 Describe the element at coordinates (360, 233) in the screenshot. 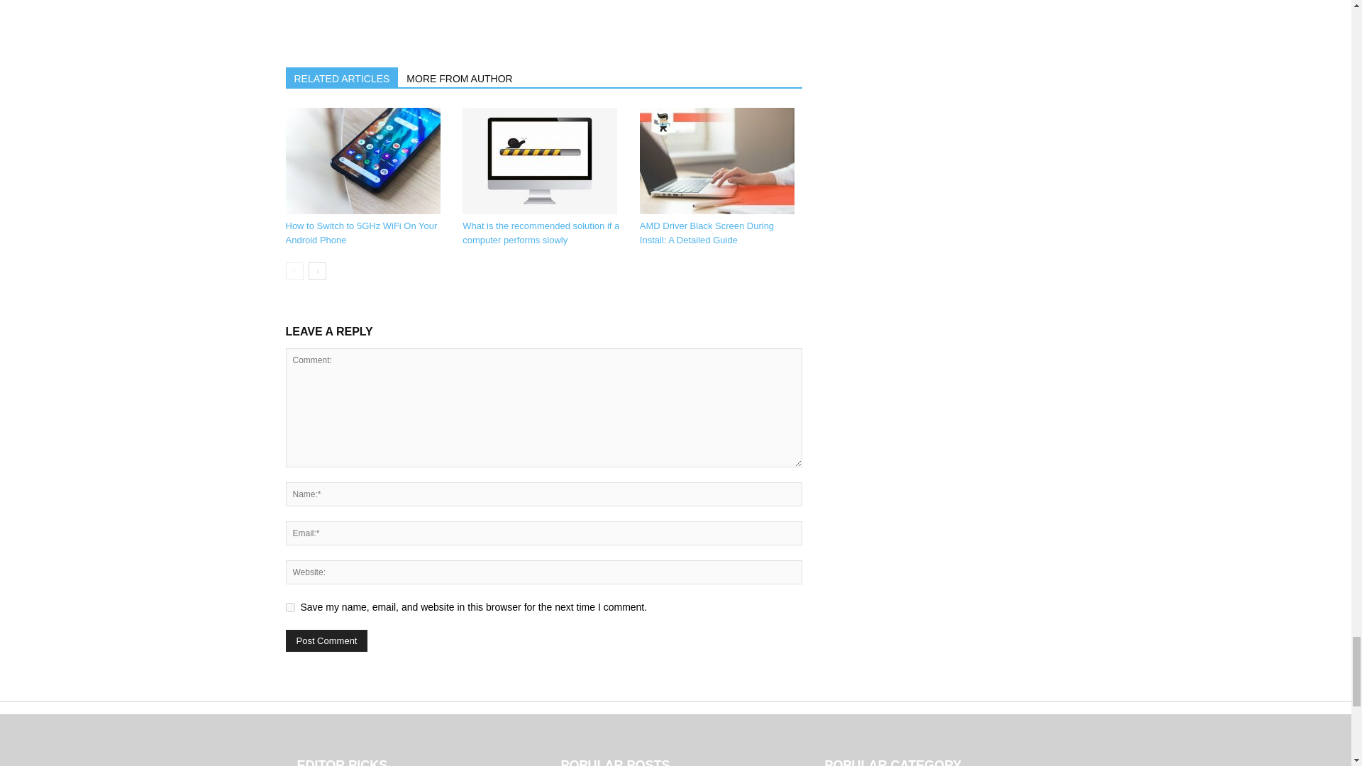

I see `How to Switch to 5GHz WiFi On Your Android Phone` at that location.